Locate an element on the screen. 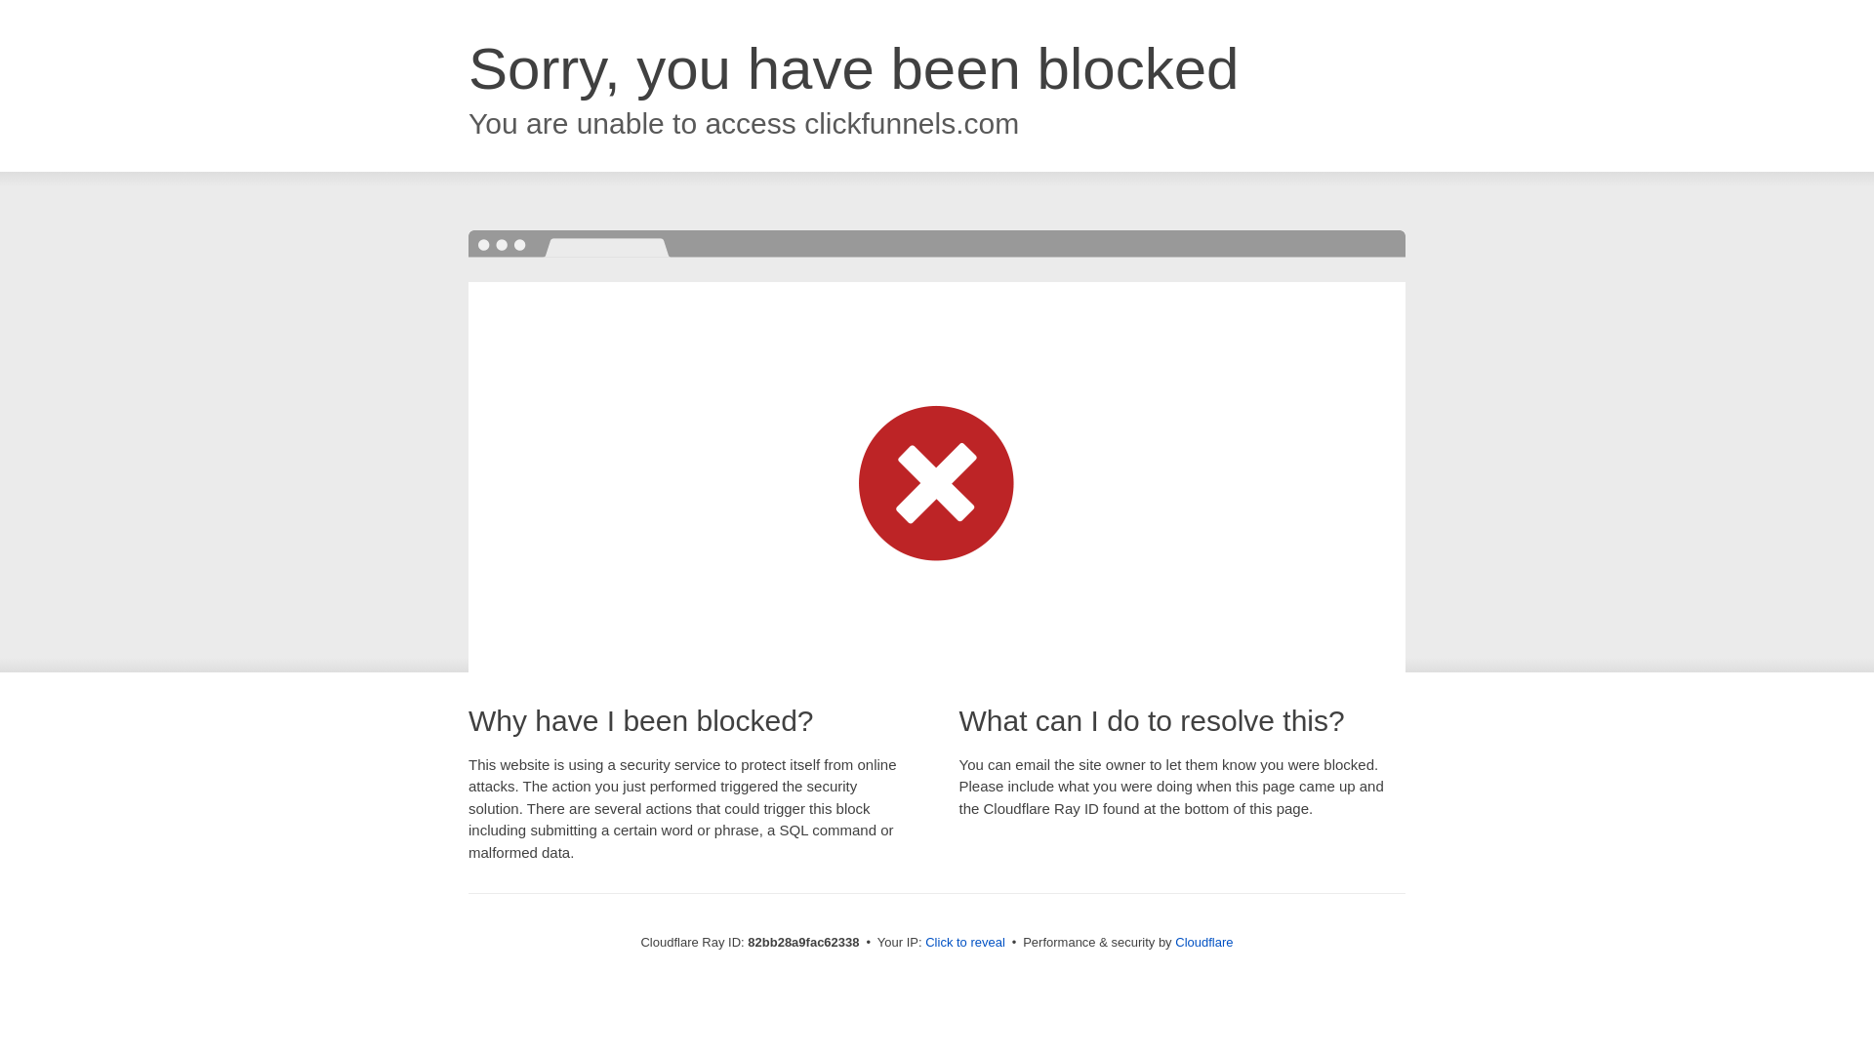  Click to reveal is located at coordinates (965, 943).